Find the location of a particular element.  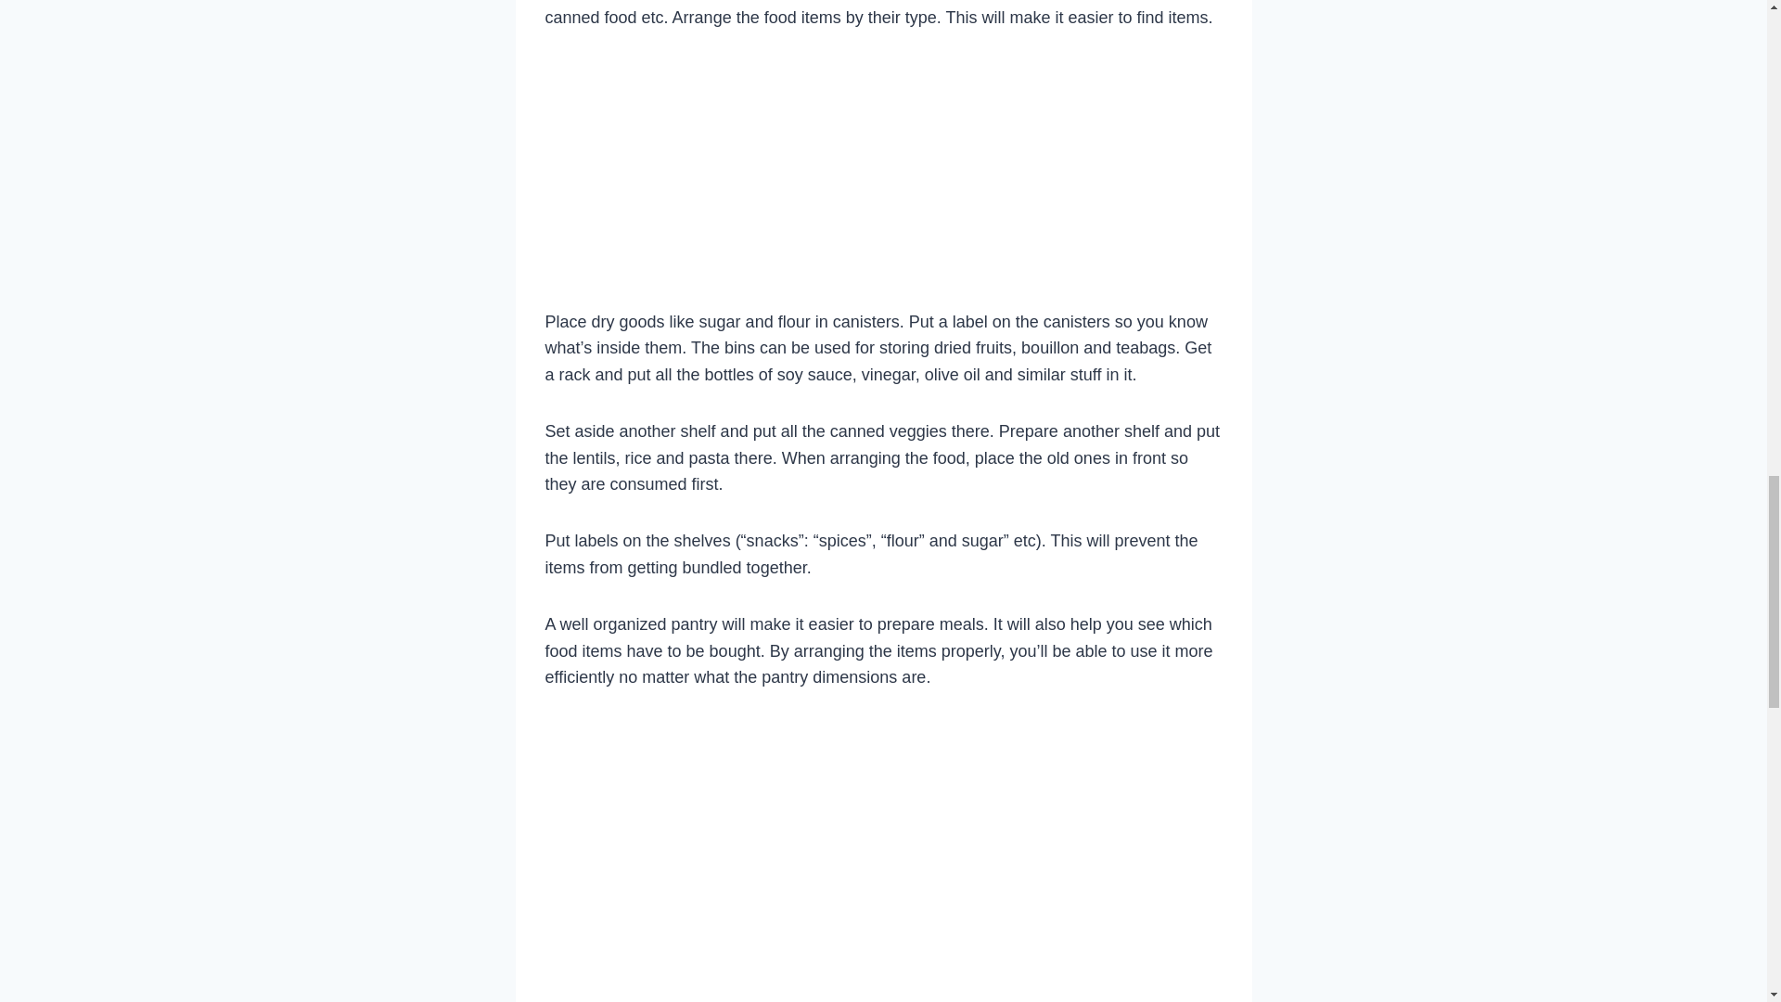

Advertisement is located at coordinates (883, 837).